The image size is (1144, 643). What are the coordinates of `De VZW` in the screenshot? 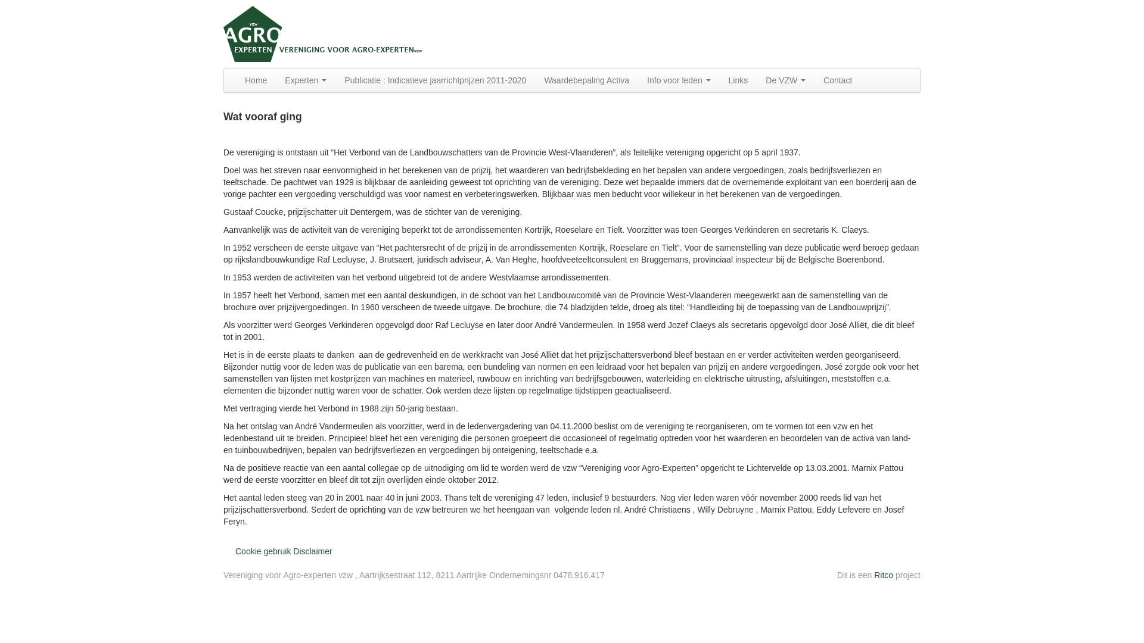 It's located at (785, 80).